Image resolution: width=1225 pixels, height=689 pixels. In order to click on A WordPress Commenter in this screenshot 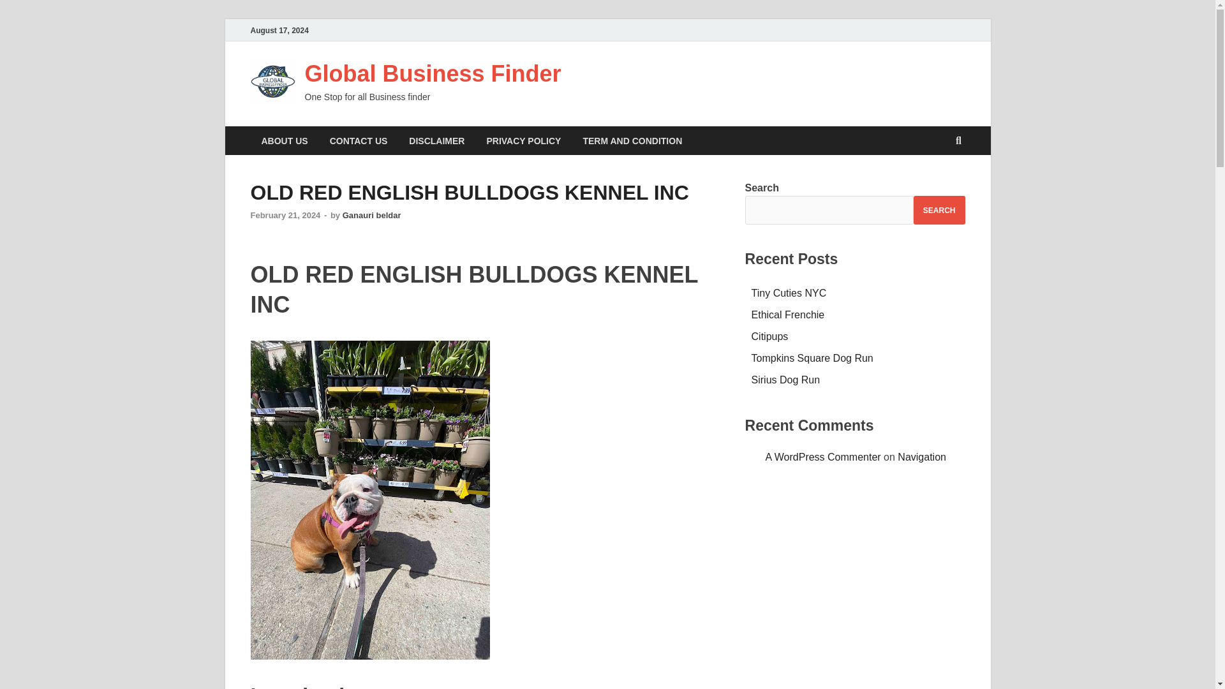, I will do `click(823, 457)`.